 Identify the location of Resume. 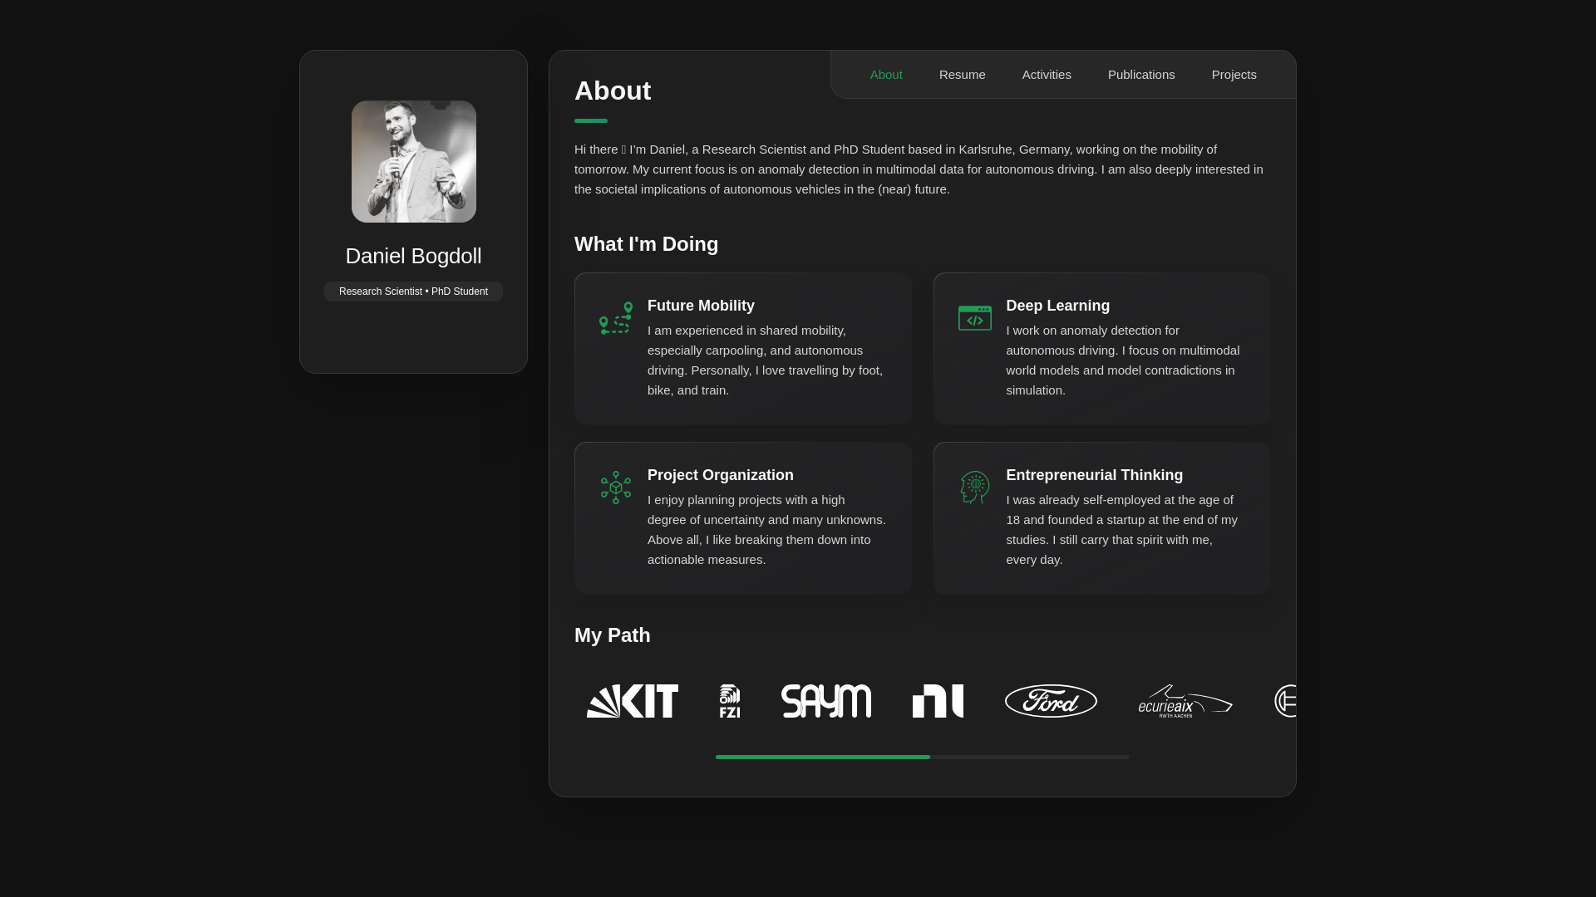
(963, 73).